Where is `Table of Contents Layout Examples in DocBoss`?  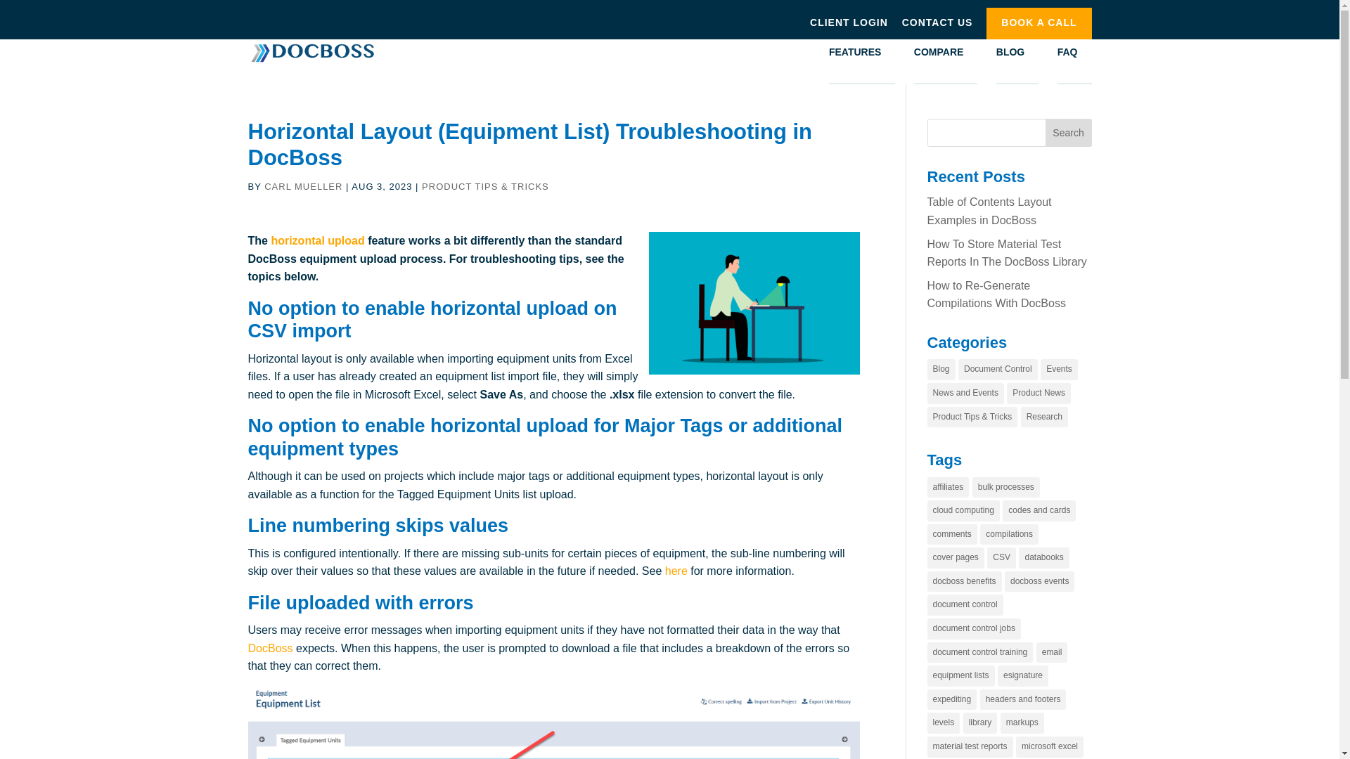
Table of Contents Layout Examples in DocBoss is located at coordinates (989, 211).